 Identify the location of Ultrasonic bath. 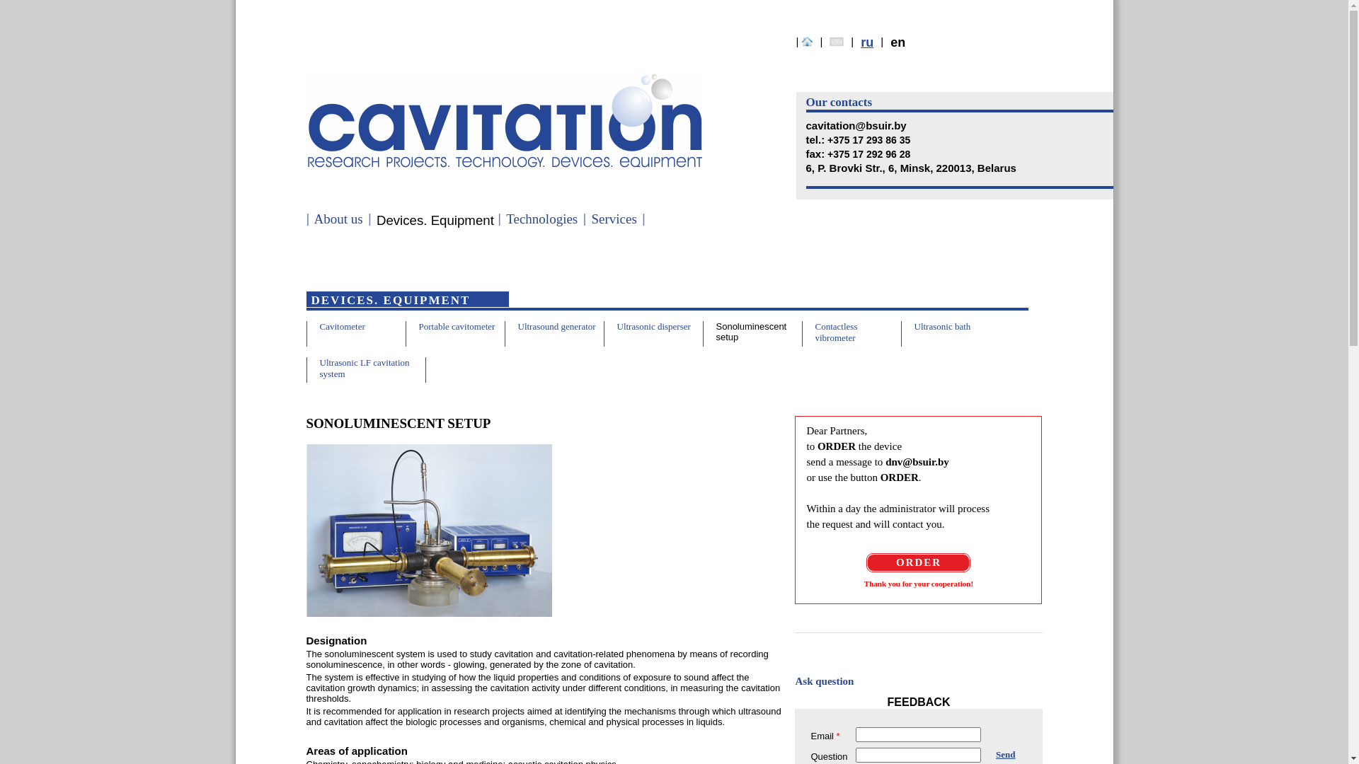
(943, 327).